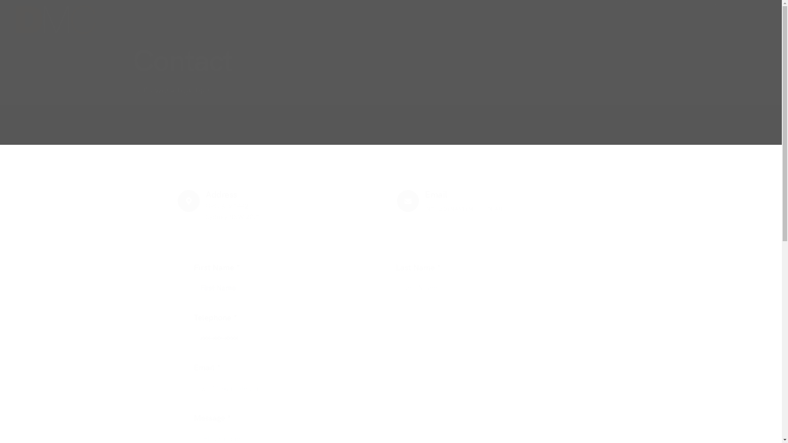 Image resolution: width=788 pixels, height=443 pixels. What do you see at coordinates (621, 4) in the screenshot?
I see `HOME` at bounding box center [621, 4].